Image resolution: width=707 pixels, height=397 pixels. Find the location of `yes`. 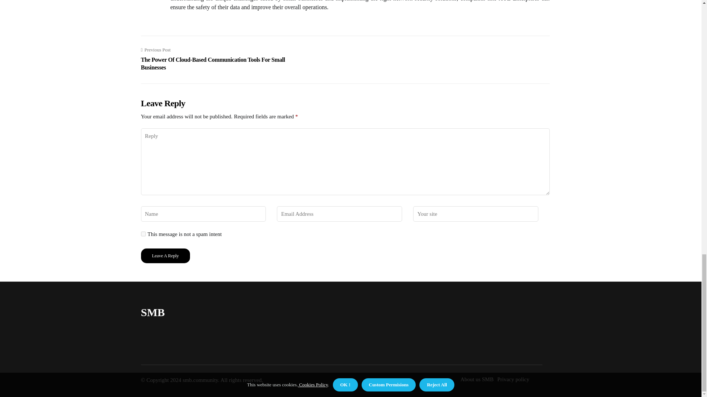

yes is located at coordinates (143, 234).